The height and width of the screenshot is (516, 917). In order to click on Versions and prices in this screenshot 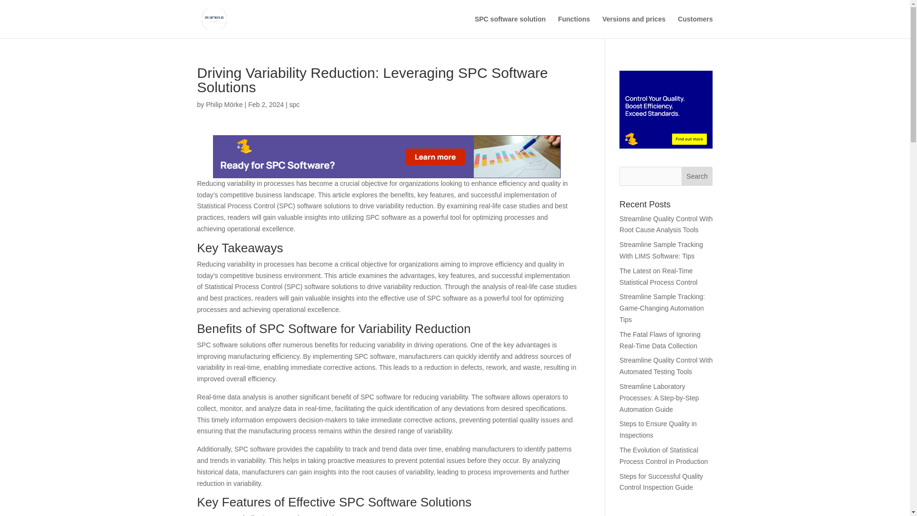, I will do `click(634, 27)`.